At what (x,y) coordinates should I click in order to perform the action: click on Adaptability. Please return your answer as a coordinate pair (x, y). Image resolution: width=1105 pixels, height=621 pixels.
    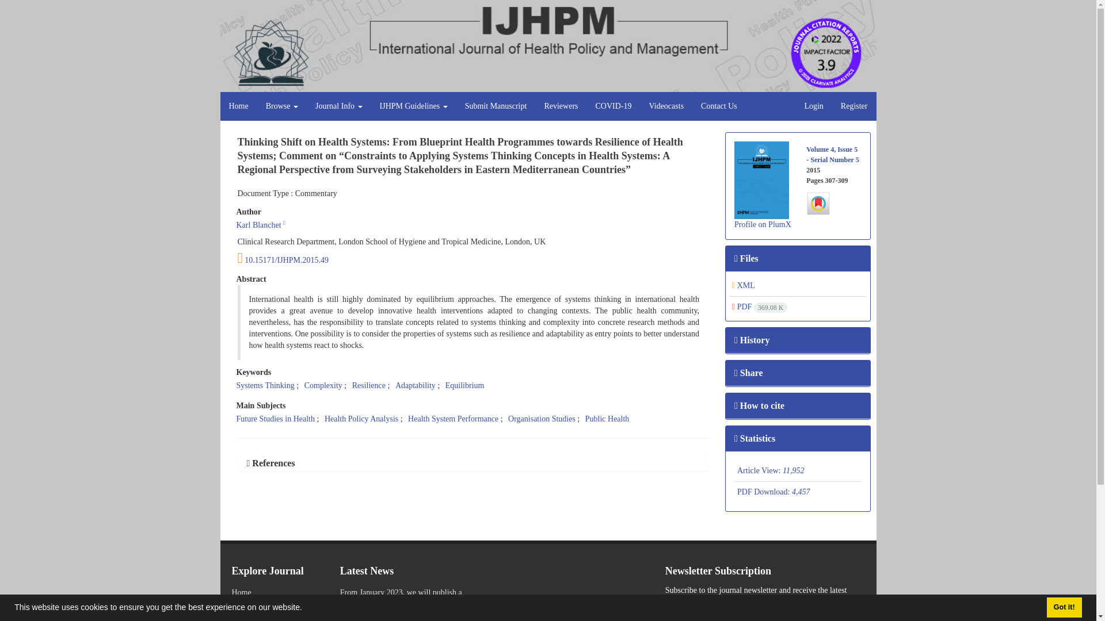
    Looking at the image, I should click on (416, 385).